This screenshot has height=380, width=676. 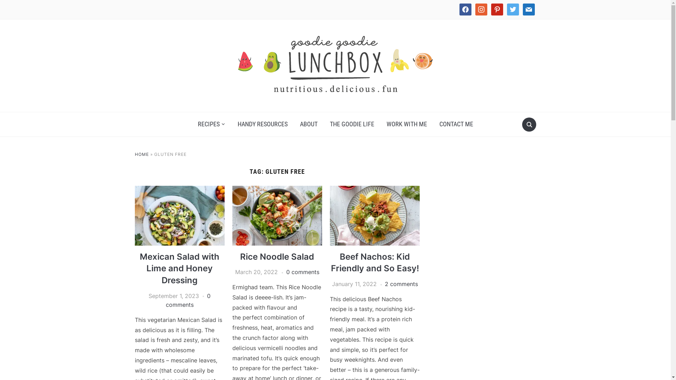 What do you see at coordinates (375, 190) in the screenshot?
I see `Beef Nachos: Kid Friendly and So Easy!` at bounding box center [375, 190].